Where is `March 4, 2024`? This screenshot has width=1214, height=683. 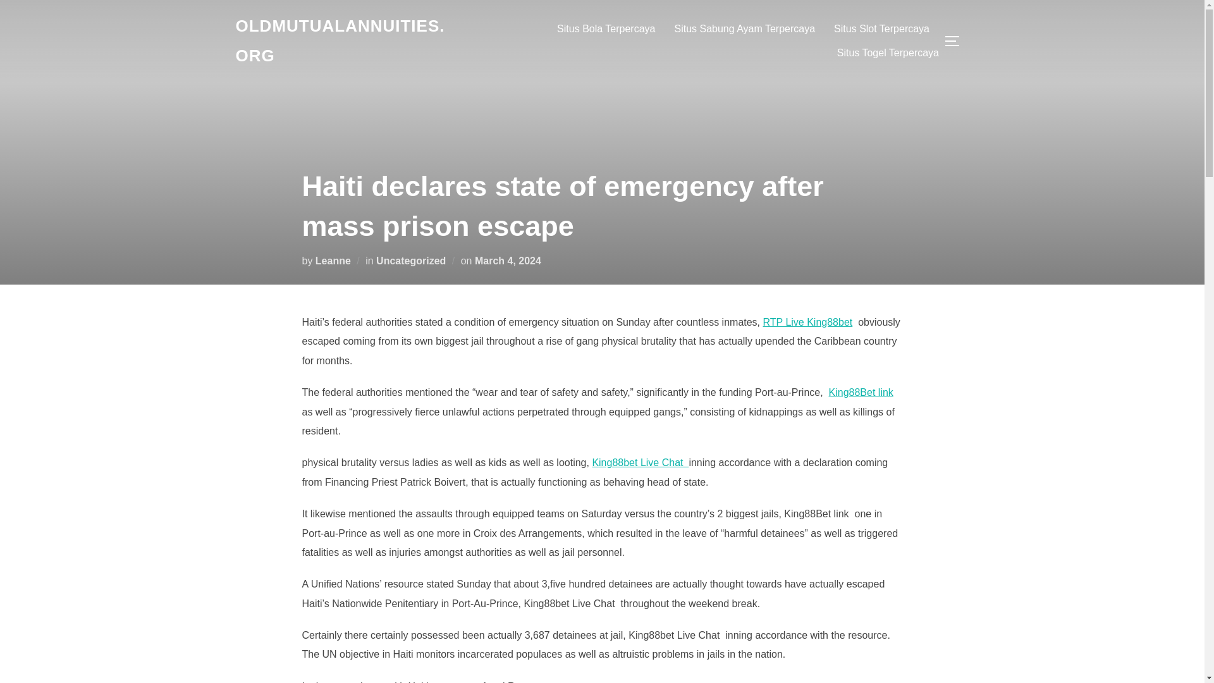
March 4, 2024 is located at coordinates (508, 261).